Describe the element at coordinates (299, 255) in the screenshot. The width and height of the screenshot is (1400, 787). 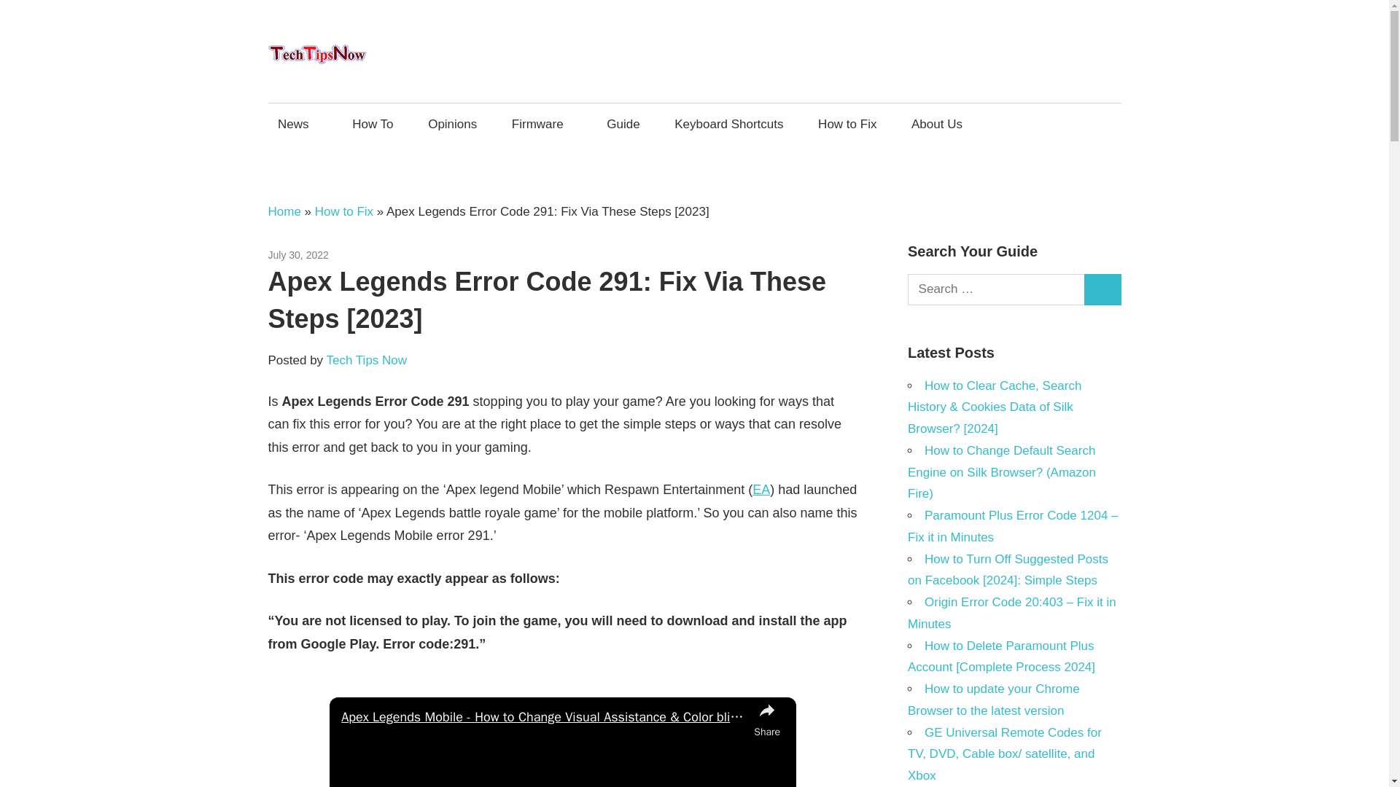
I see `12:38 pm` at that location.